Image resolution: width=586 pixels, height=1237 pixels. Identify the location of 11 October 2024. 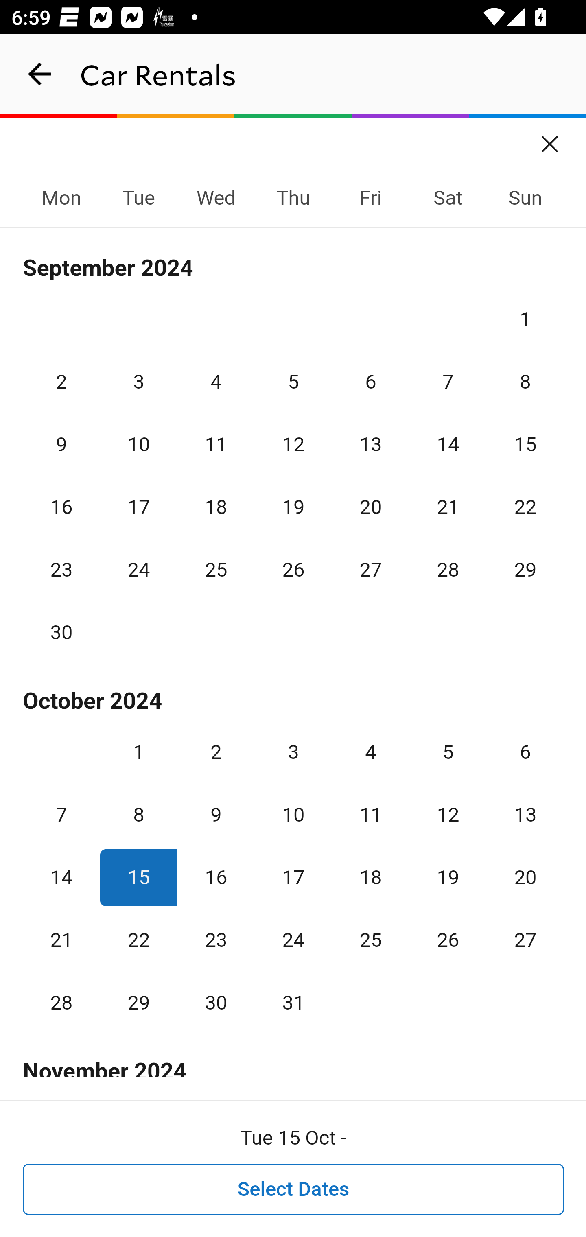
(371, 815).